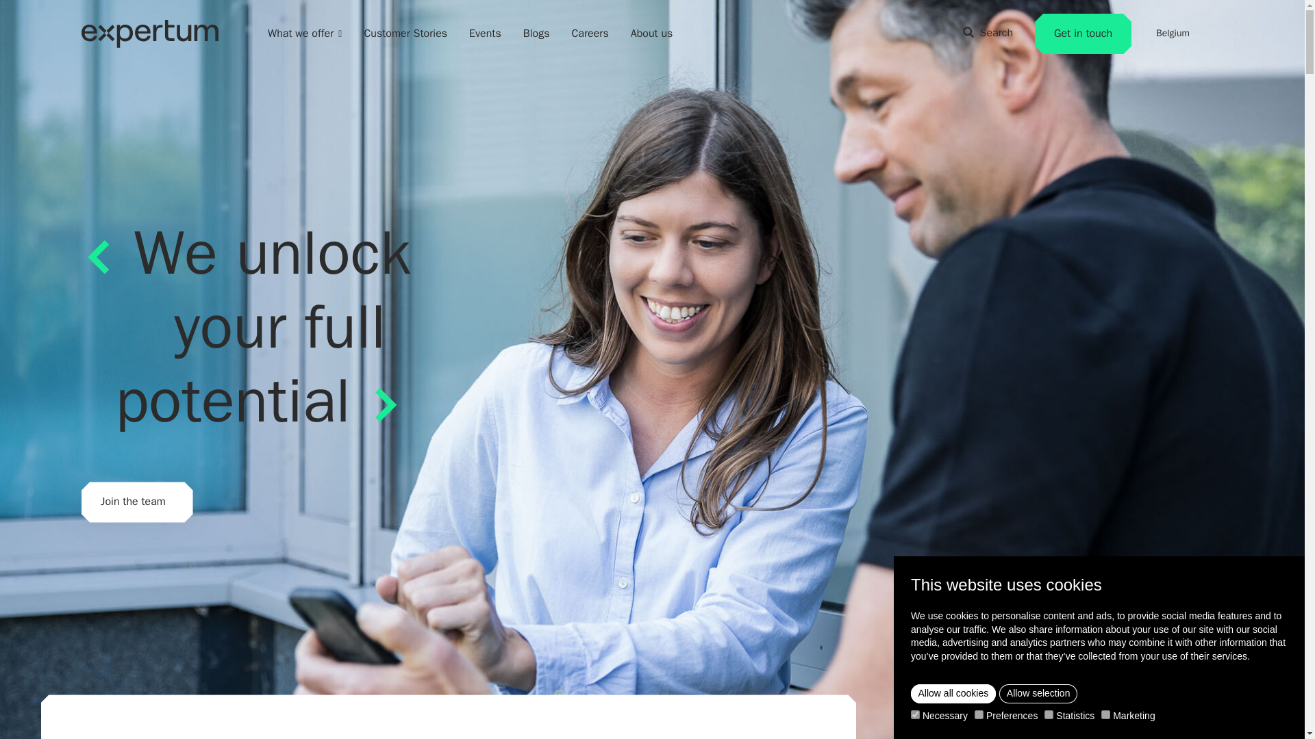 This screenshot has width=1315, height=739. Describe the element at coordinates (988, 33) in the screenshot. I see `Search` at that location.